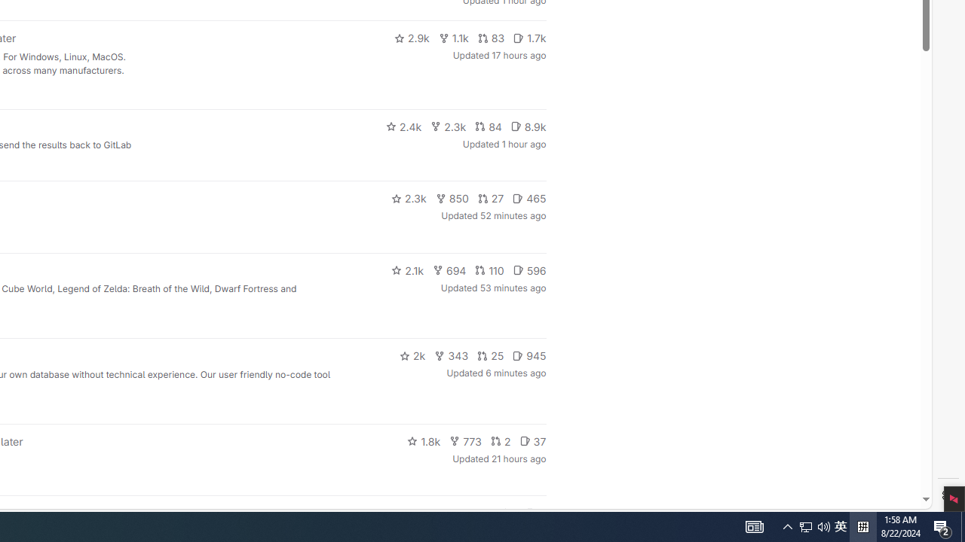  What do you see at coordinates (475, 513) in the screenshot?
I see `143` at bounding box center [475, 513].